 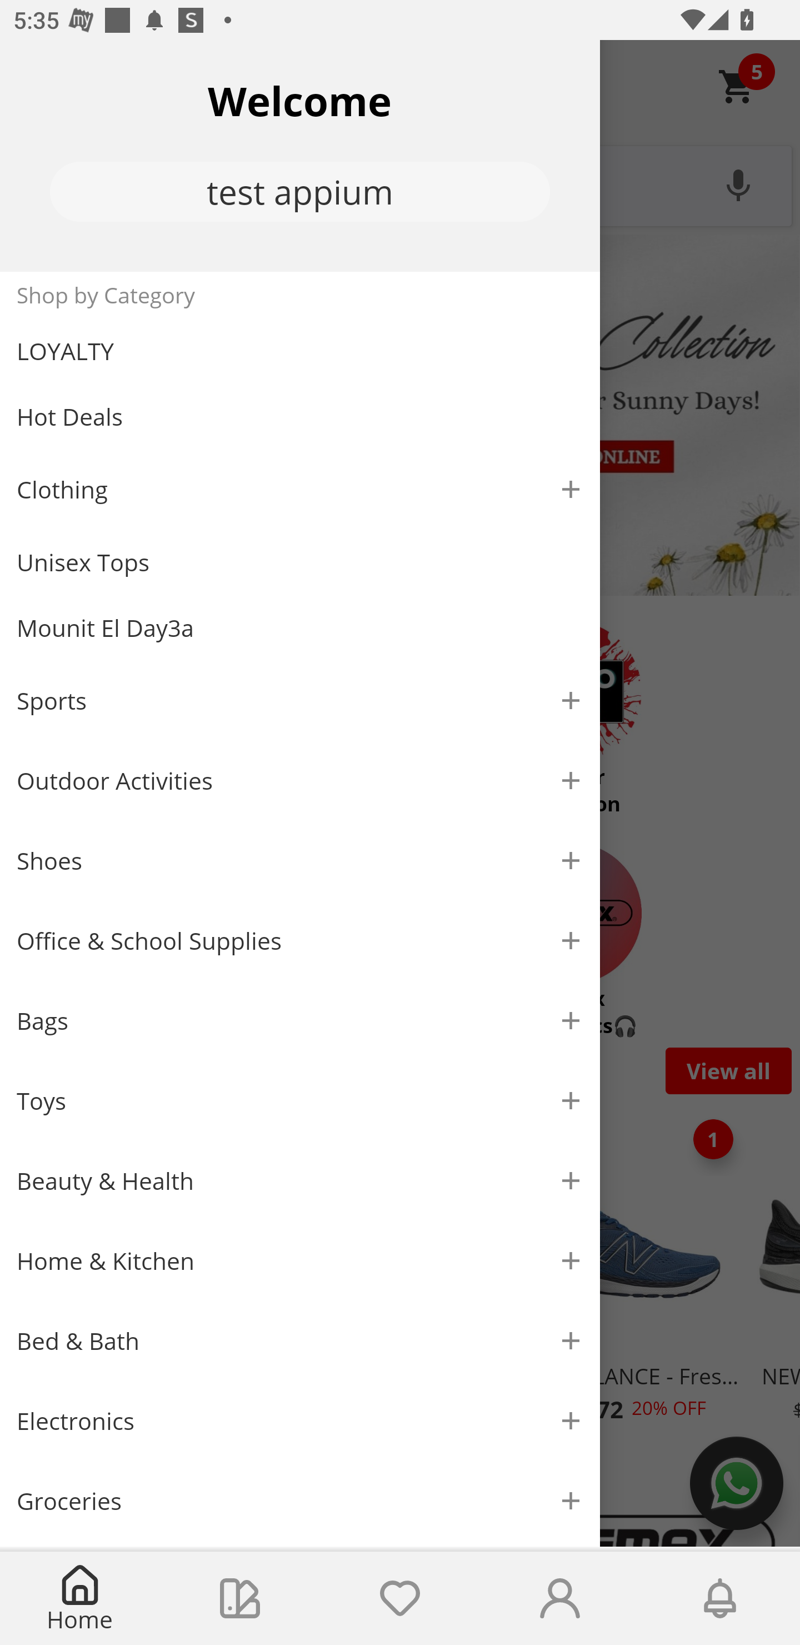 I want to click on Unisex Tops, so click(x=300, y=562).